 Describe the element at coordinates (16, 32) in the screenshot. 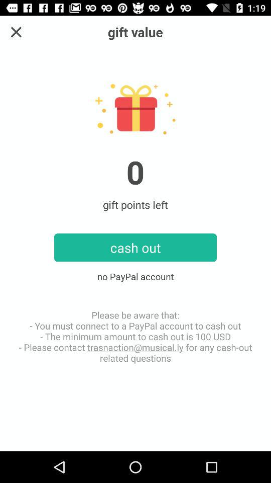

I see `choose icon at the top left corner` at that location.